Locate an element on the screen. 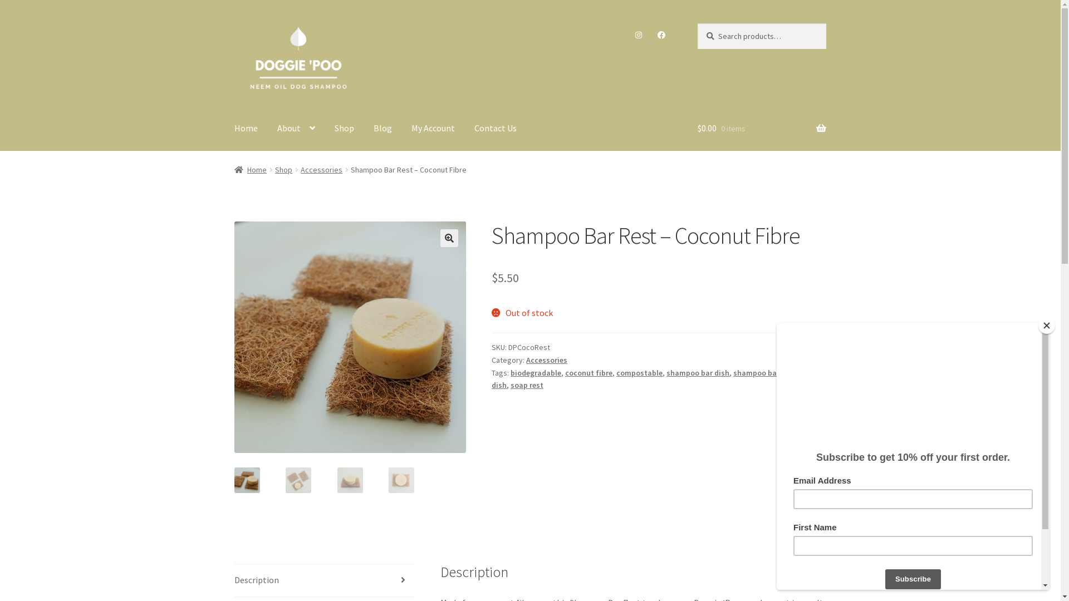 The height and width of the screenshot is (601, 1069). Skip to navigation is located at coordinates (234, 23).